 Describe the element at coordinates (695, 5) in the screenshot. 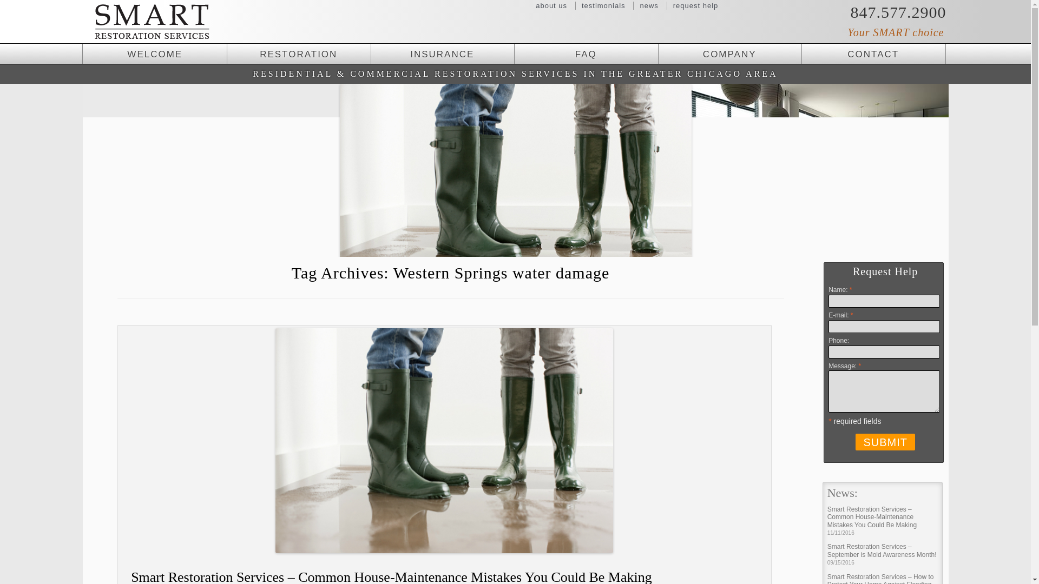

I see `request help` at that location.